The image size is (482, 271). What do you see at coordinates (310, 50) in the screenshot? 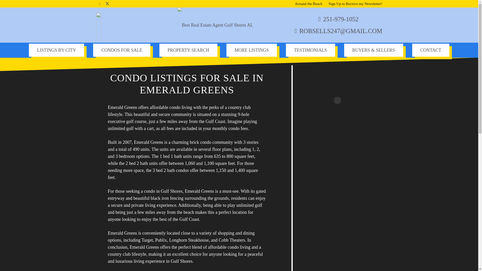
I see `TESTIMONIALS` at bounding box center [310, 50].